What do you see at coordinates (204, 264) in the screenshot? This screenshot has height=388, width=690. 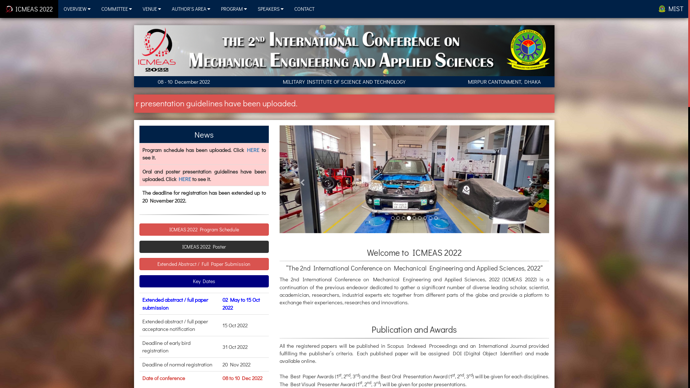 I see `Extended Abstract / Full Paper Submission` at bounding box center [204, 264].